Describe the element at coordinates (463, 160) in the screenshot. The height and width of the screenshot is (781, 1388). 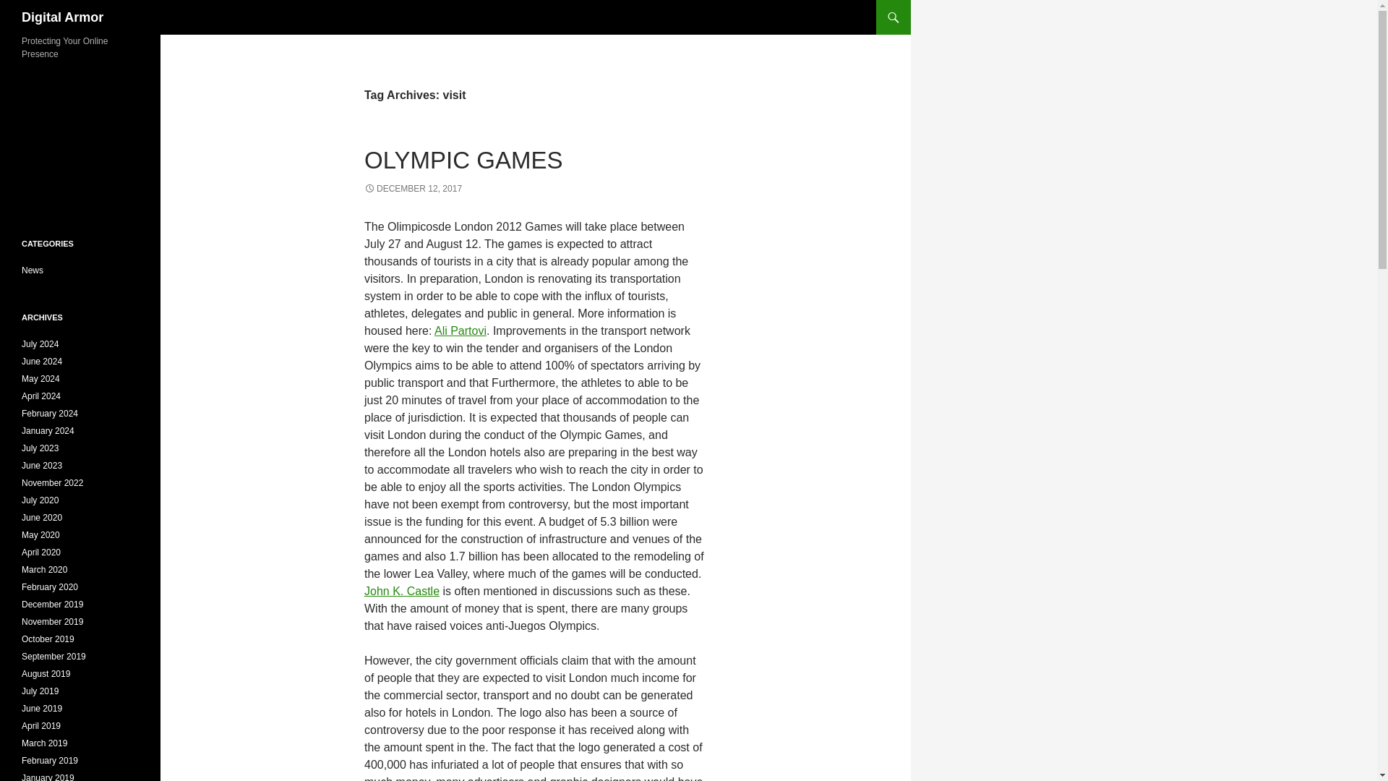
I see `OLYMPIC GAMES` at that location.